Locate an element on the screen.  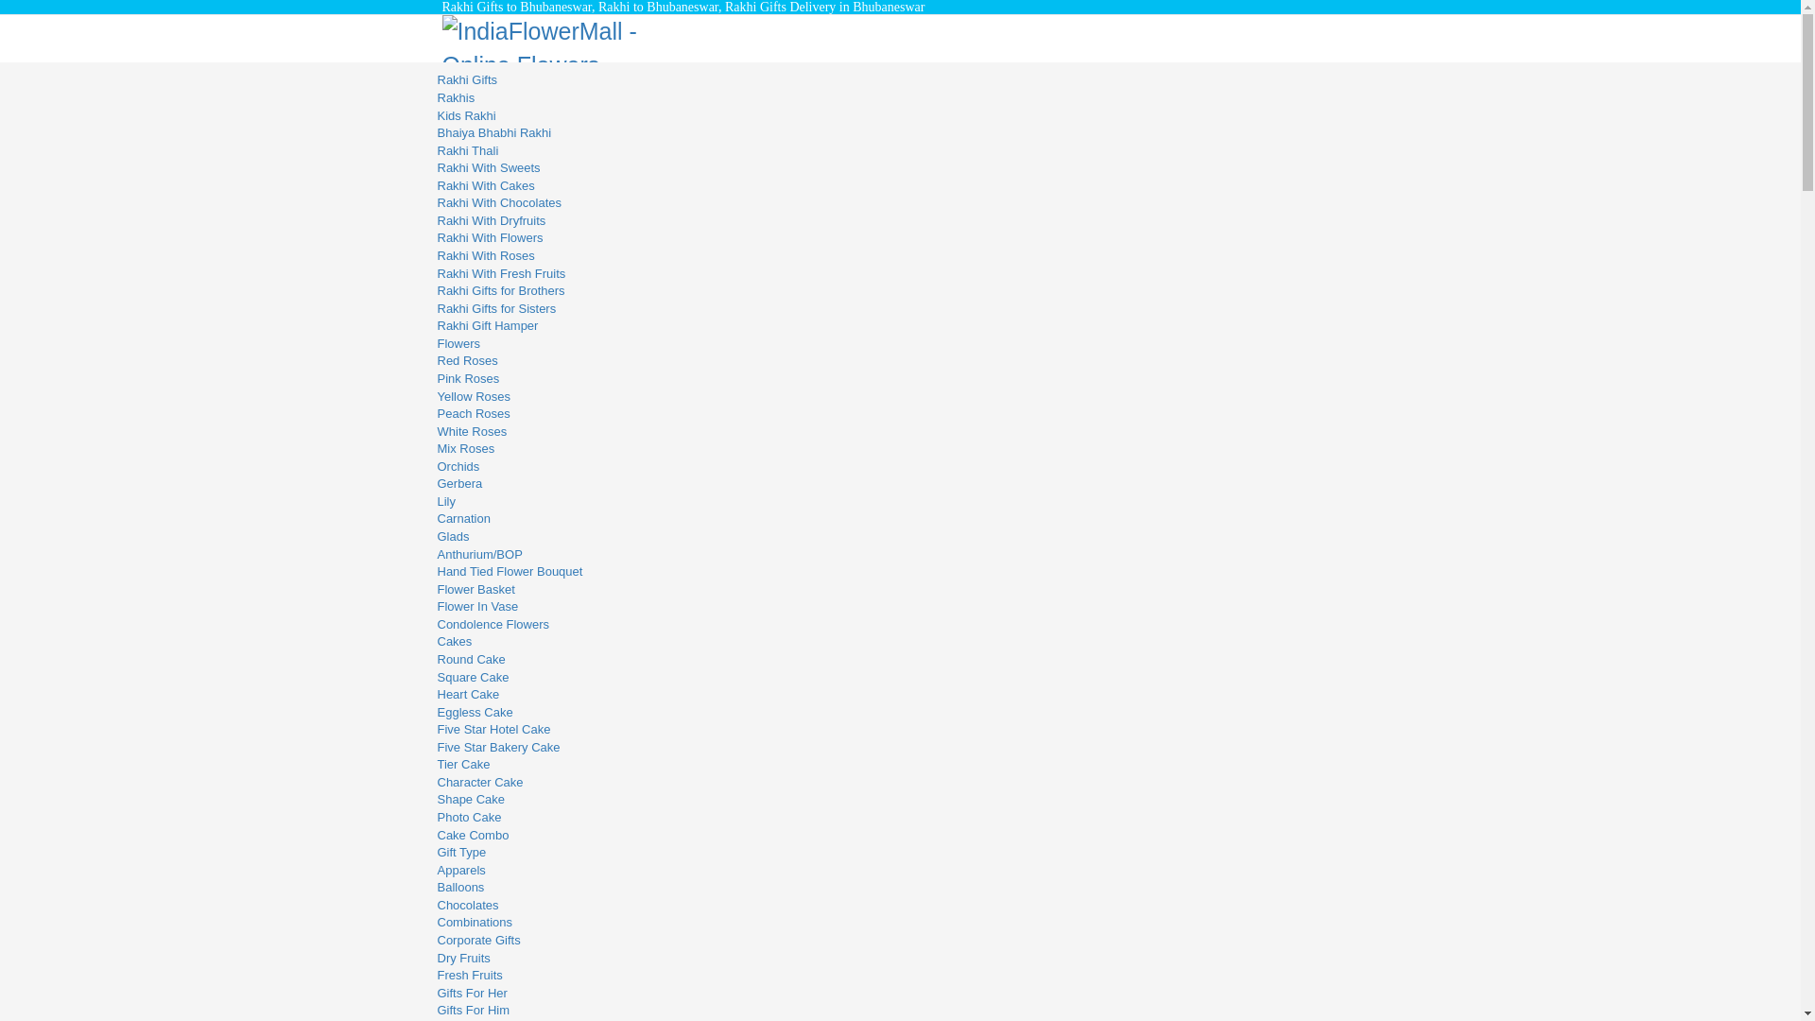
Flower In Vase is located at coordinates (476, 606).